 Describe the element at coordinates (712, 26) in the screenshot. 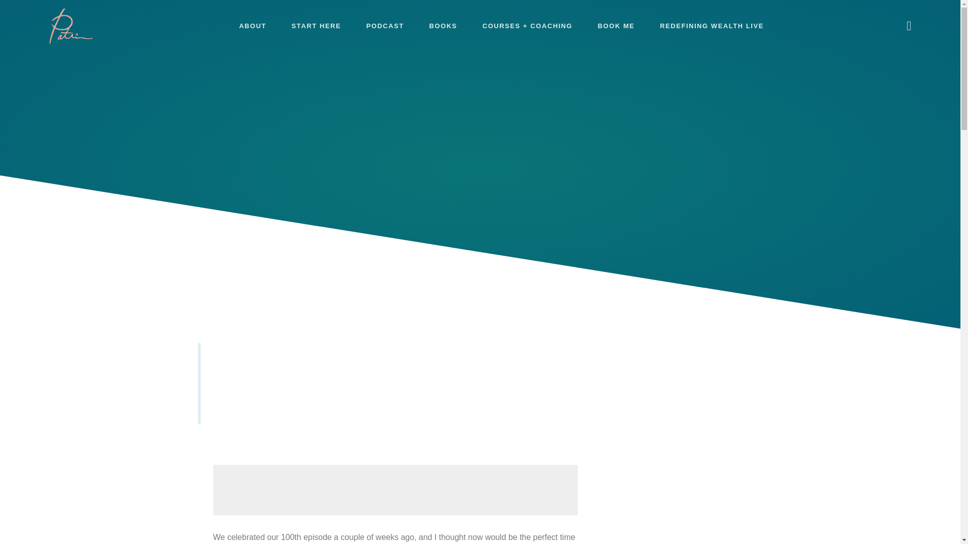

I see `REDEFINING WEALTH LIVE` at that location.